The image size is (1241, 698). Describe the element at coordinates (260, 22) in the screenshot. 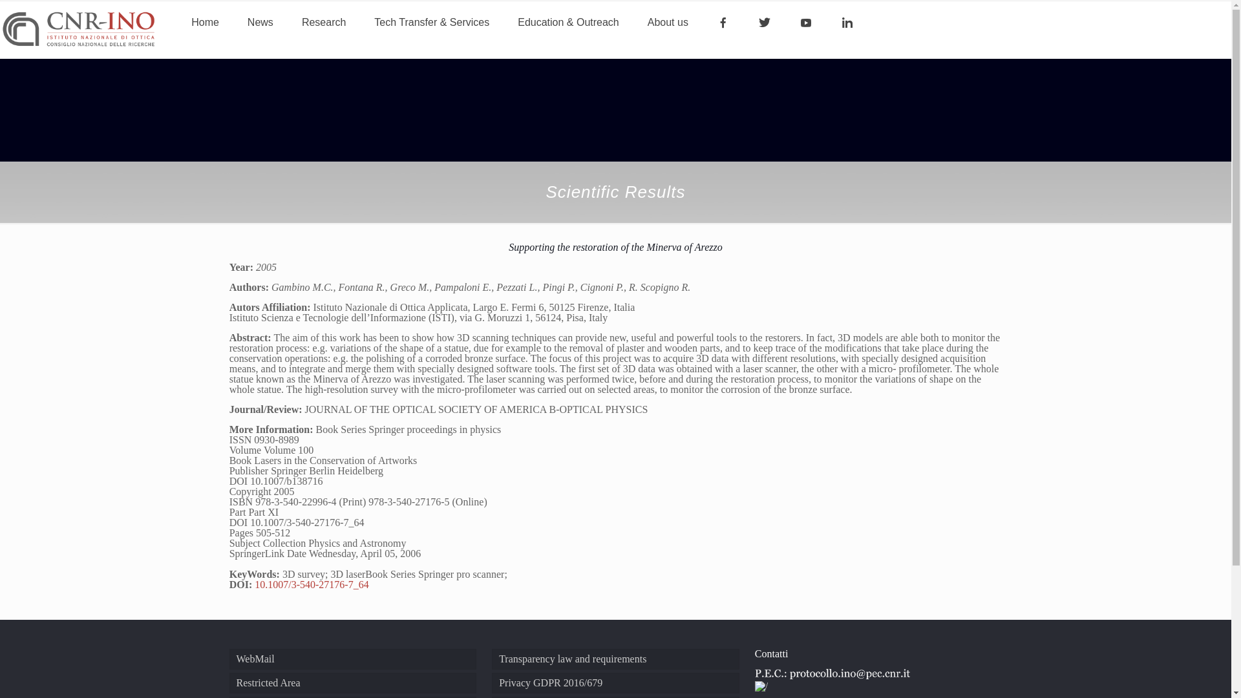

I see `News` at that location.